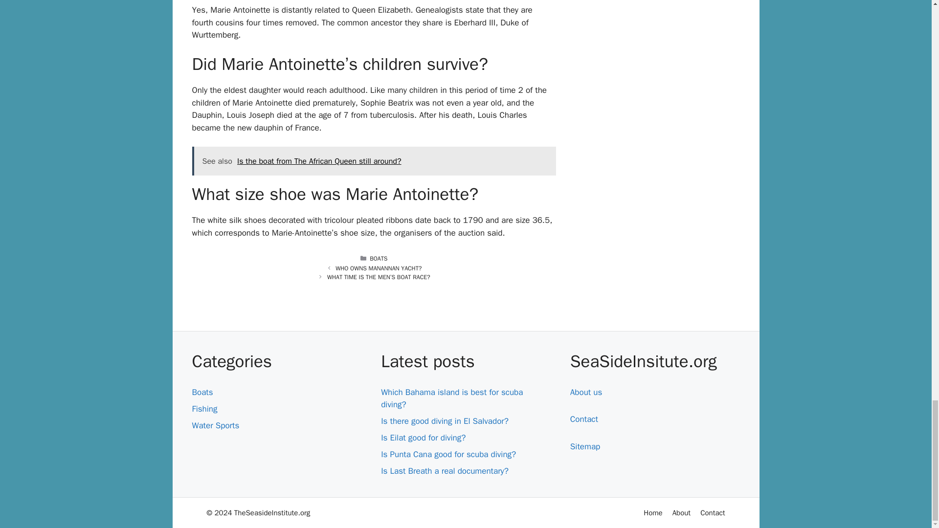 Image resolution: width=939 pixels, height=528 pixels. Describe the element at coordinates (379, 258) in the screenshot. I see `BOATS` at that location.